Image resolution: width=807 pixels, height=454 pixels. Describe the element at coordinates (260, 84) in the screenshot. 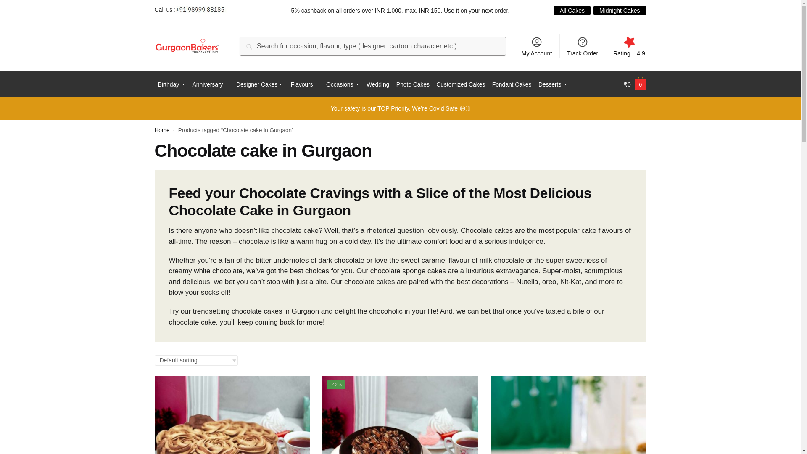

I see `Designer Cakes` at that location.